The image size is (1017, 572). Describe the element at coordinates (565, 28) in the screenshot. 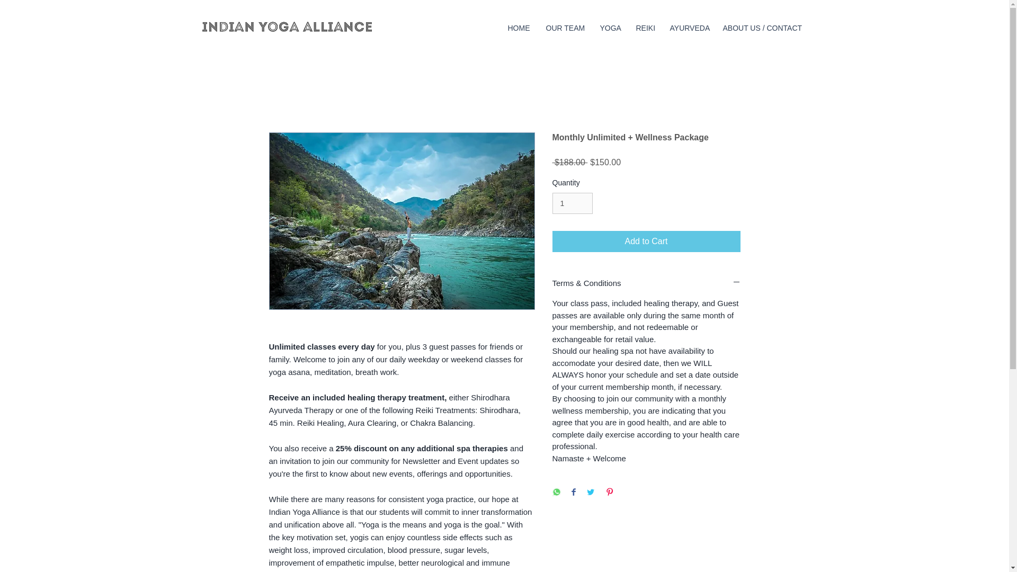

I see `OUR TEAM` at that location.